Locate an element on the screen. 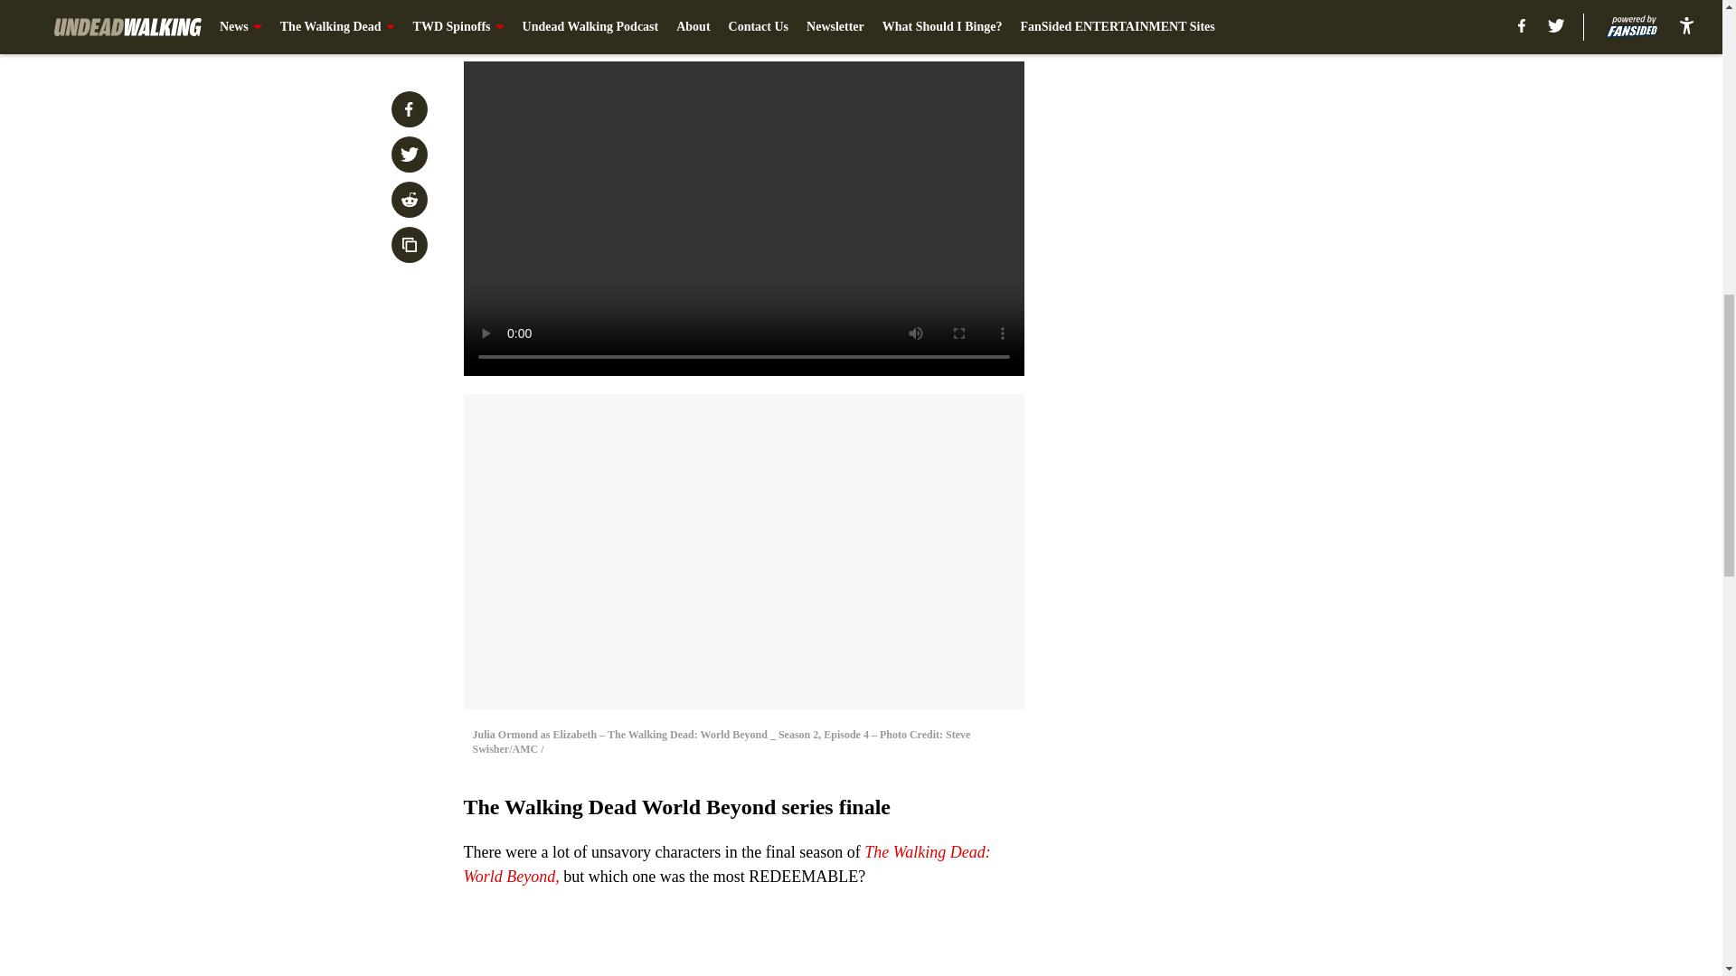 Image resolution: width=1736 pixels, height=976 pixels. Prev is located at coordinates (517, 24).